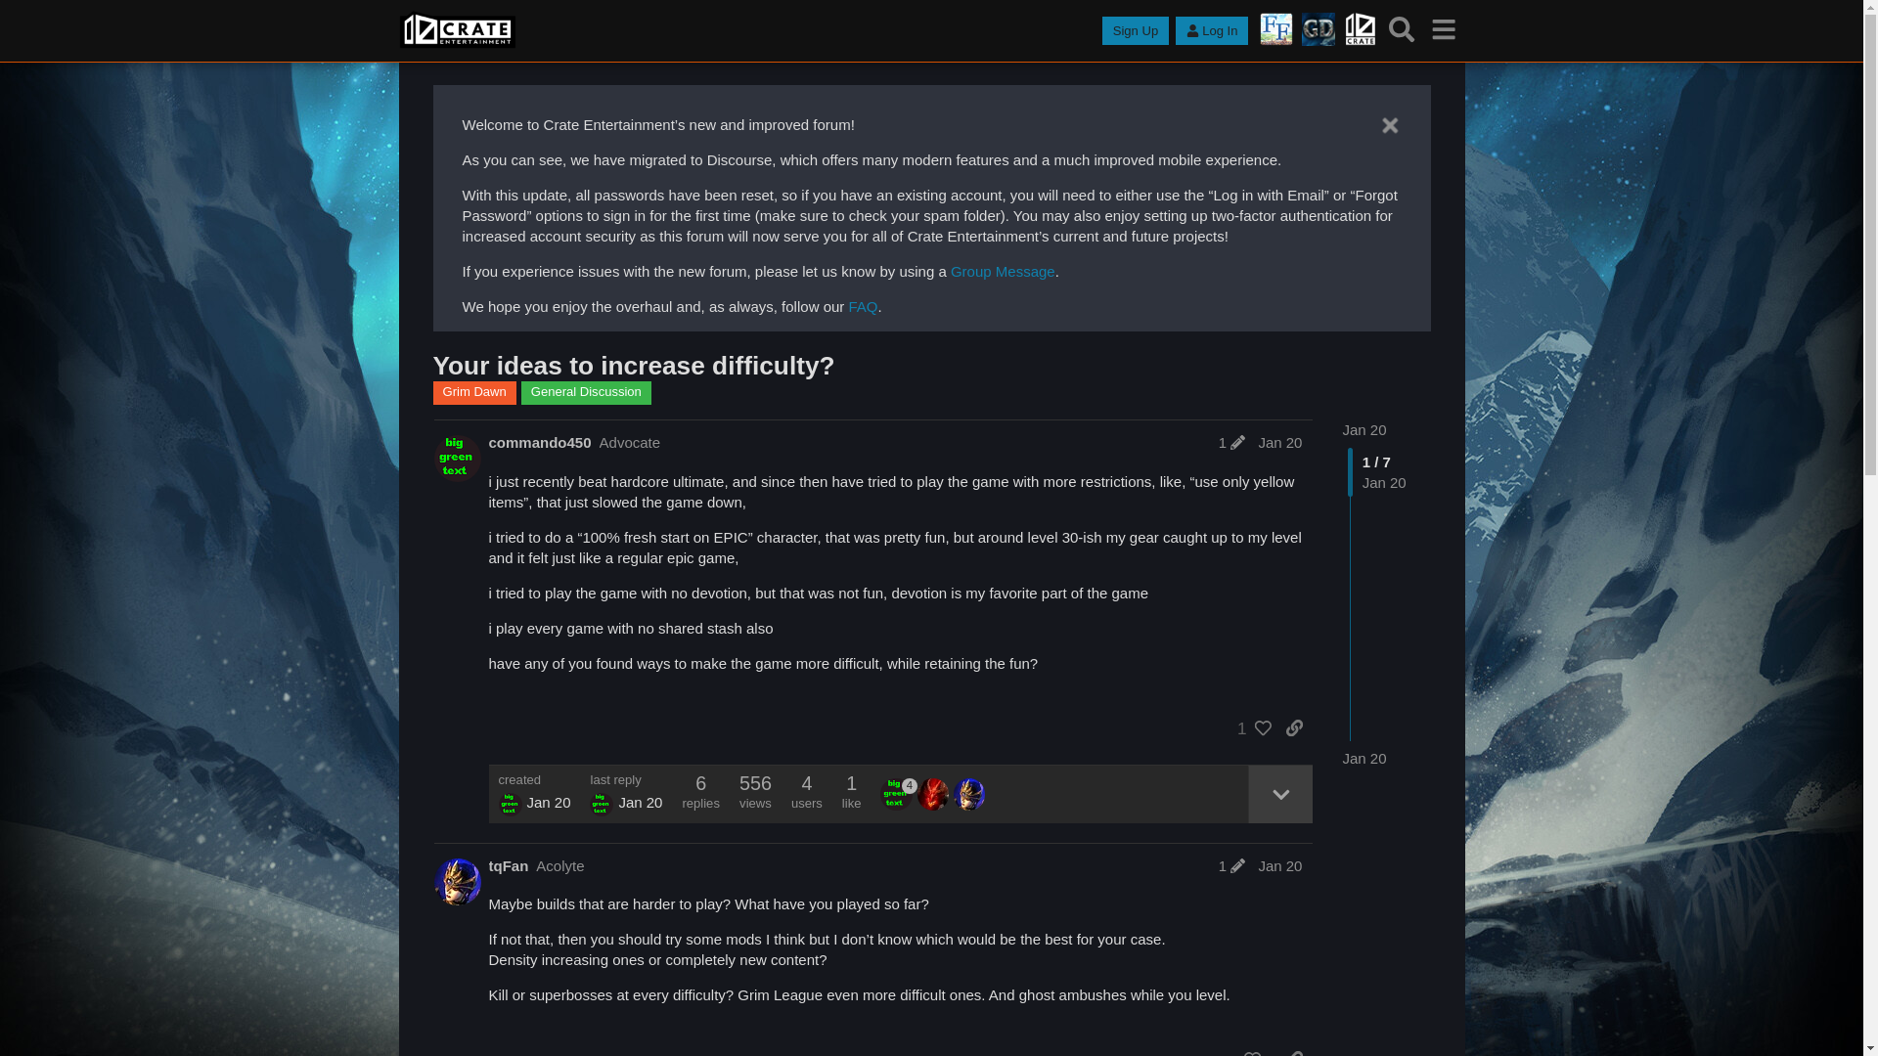 Image resolution: width=1878 pixels, height=1056 pixels. What do you see at coordinates (473, 392) in the screenshot?
I see `Grim Dawn` at bounding box center [473, 392].